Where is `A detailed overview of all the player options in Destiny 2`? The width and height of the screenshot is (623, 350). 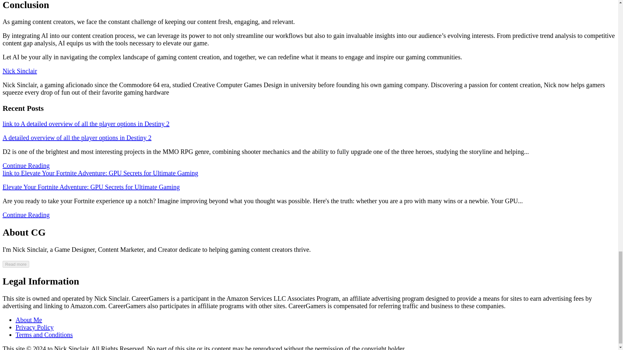
A detailed overview of all the player options in Destiny 2 is located at coordinates (77, 137).